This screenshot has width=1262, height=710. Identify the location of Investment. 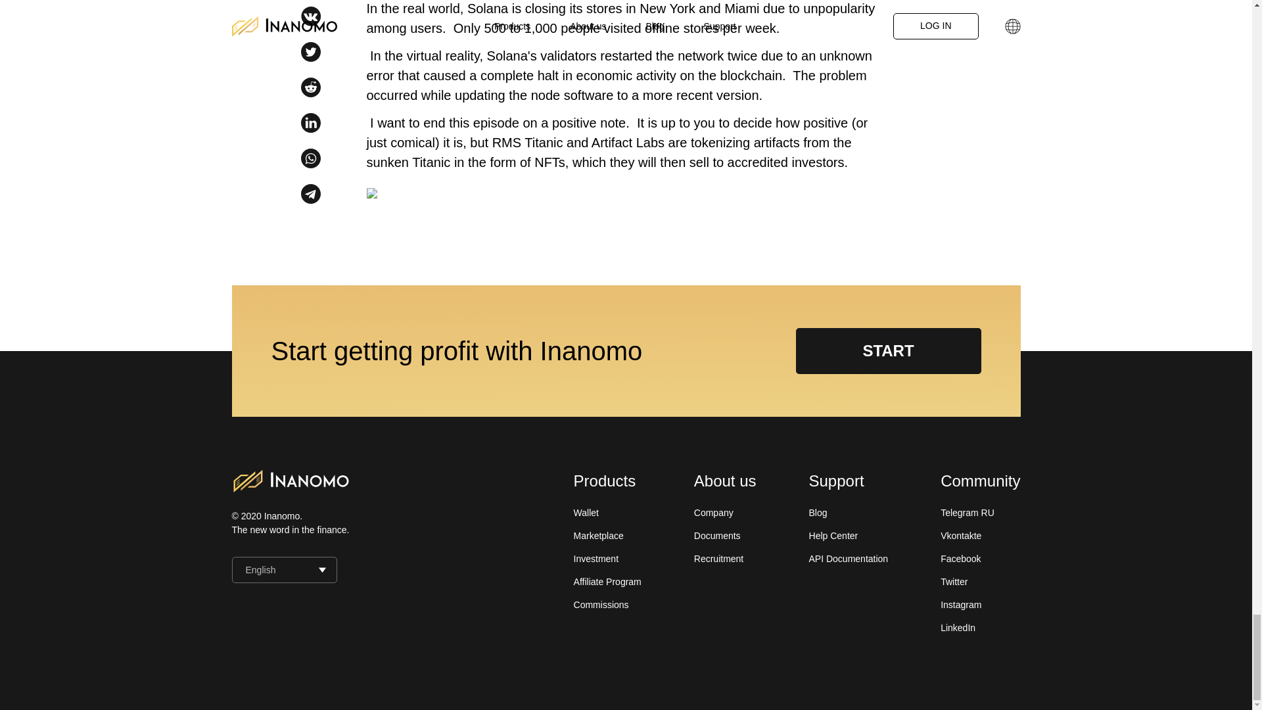
(596, 559).